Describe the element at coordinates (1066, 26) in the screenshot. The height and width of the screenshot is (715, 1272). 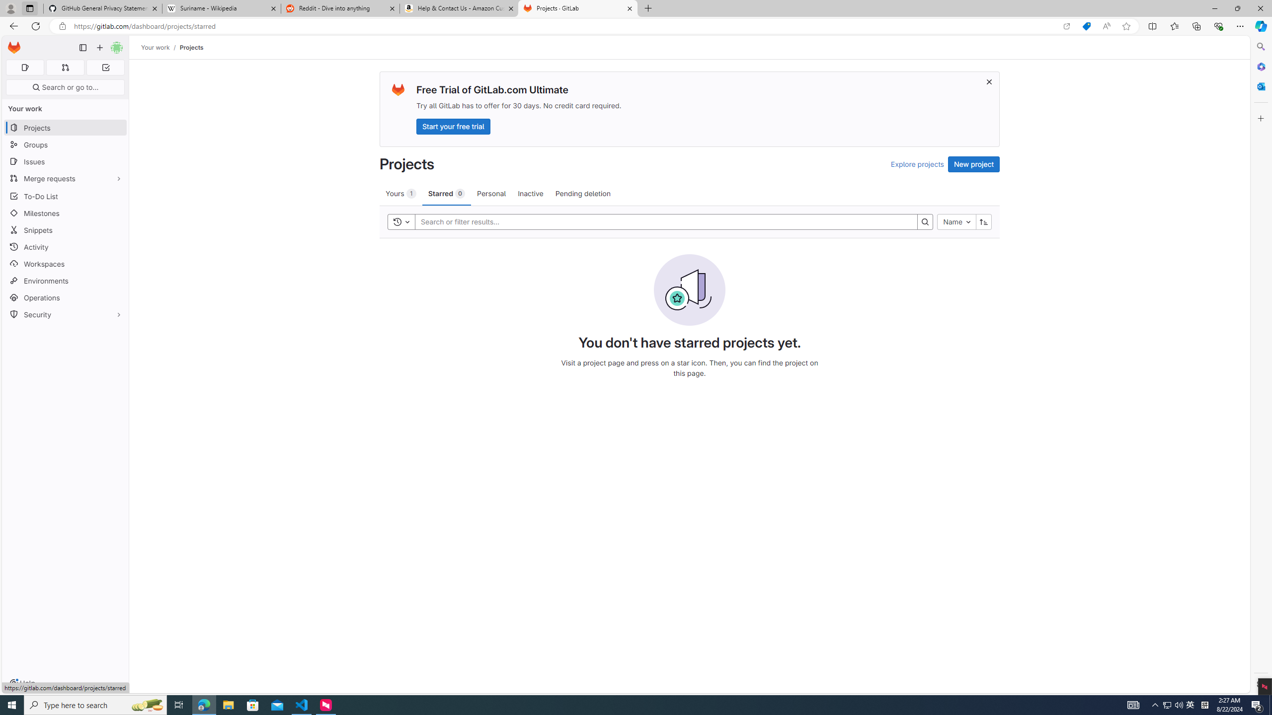
I see `Open in app` at that location.